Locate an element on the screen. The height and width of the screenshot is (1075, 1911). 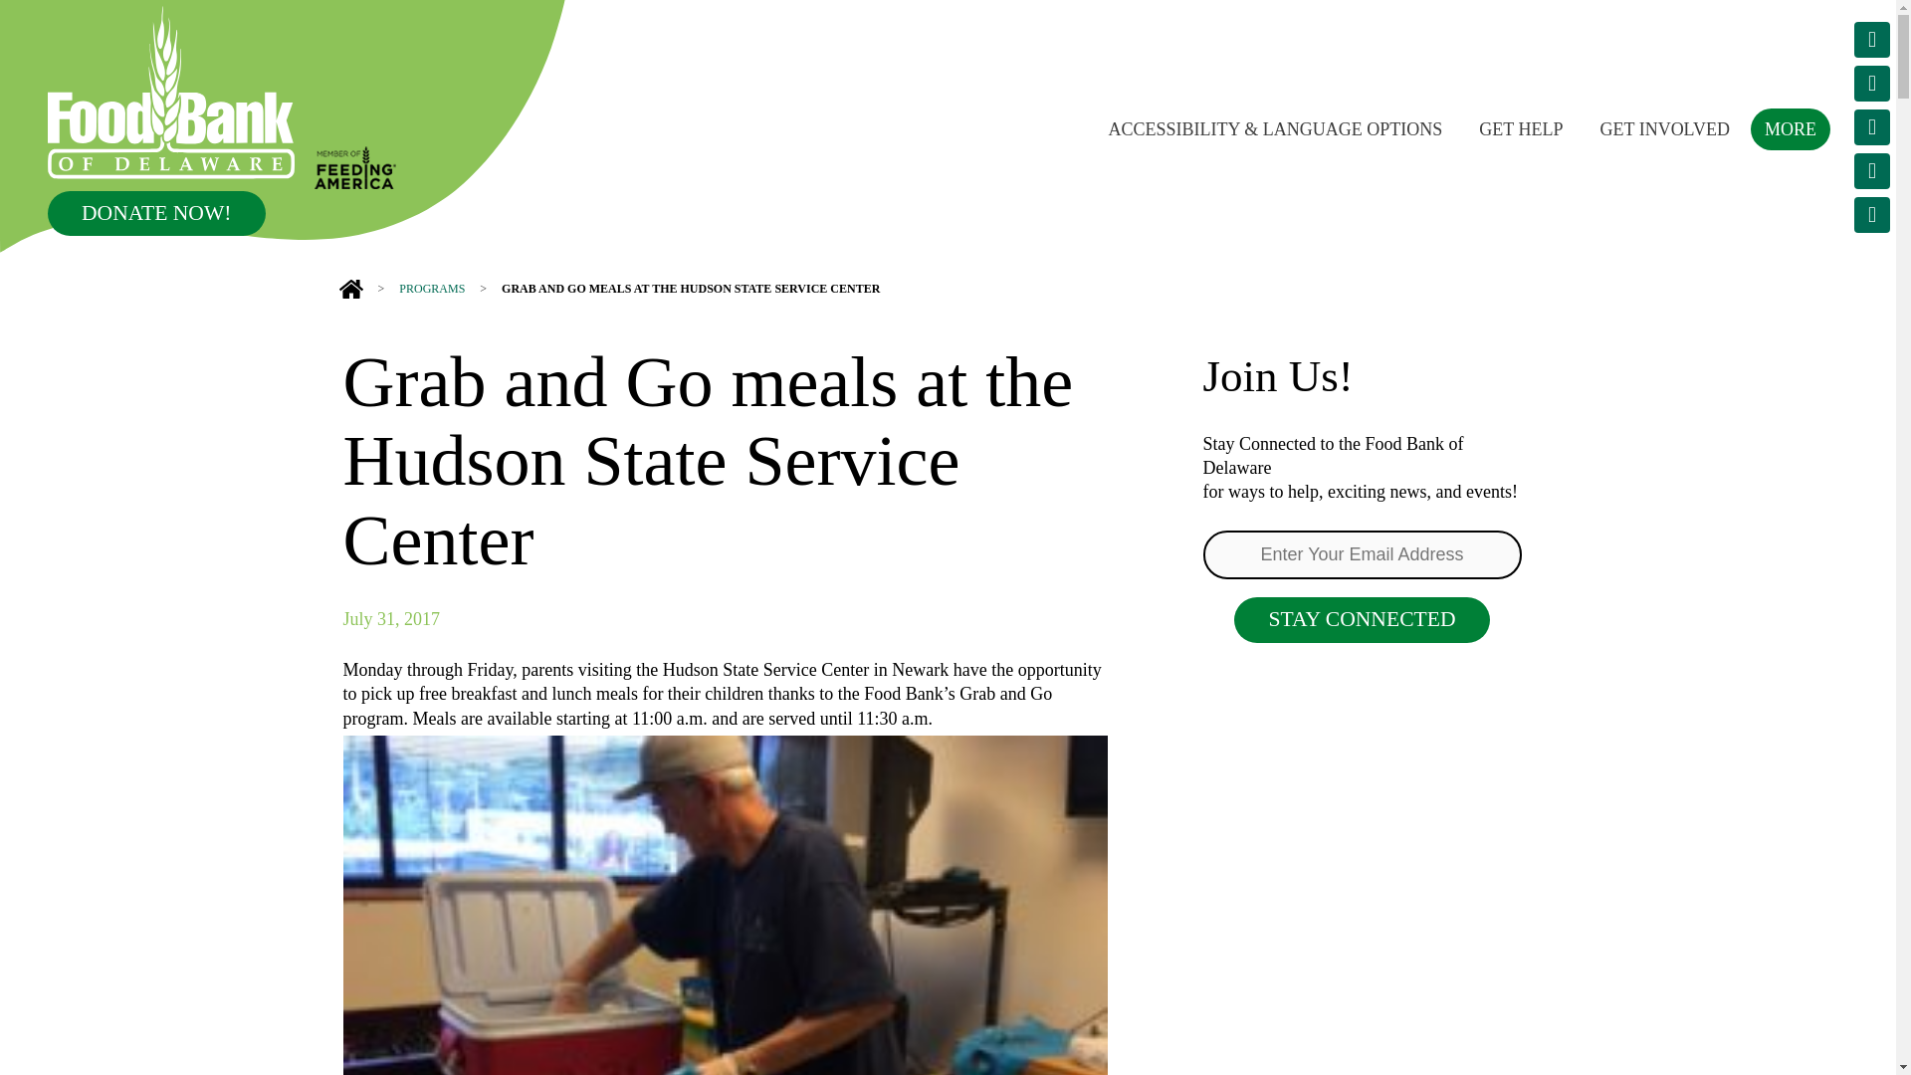
Go To Youtube is located at coordinates (1871, 171).